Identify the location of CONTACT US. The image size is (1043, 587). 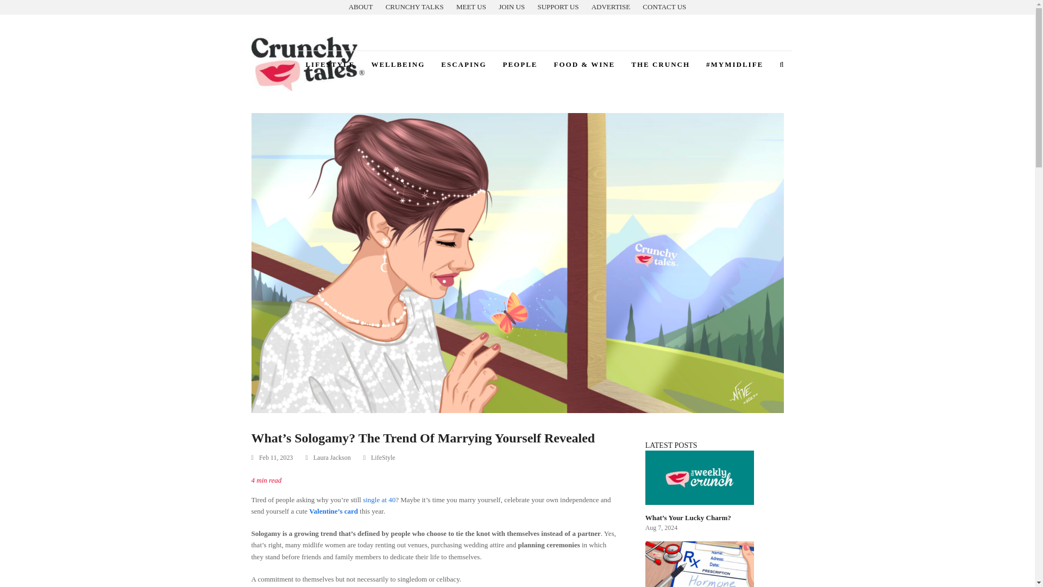
(664, 7).